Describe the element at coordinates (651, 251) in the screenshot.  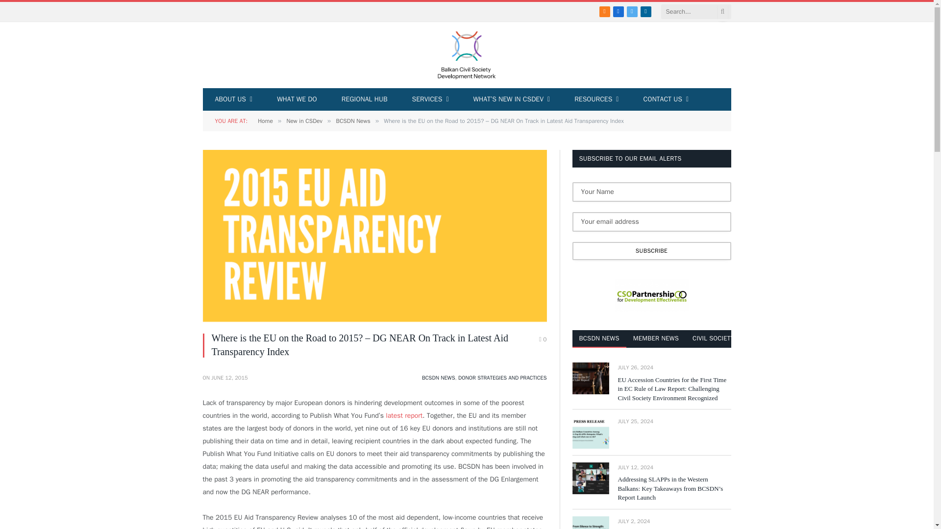
I see `Subscribe` at that location.